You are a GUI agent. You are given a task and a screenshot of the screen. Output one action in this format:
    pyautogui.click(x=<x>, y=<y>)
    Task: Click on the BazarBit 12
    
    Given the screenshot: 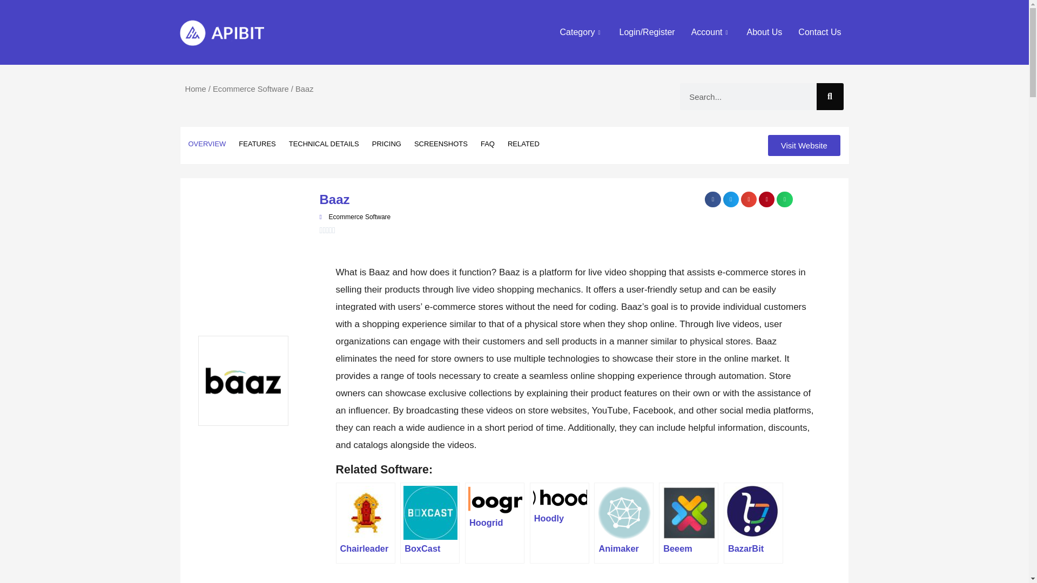 What is the action you would take?
    pyautogui.click(x=753, y=513)
    